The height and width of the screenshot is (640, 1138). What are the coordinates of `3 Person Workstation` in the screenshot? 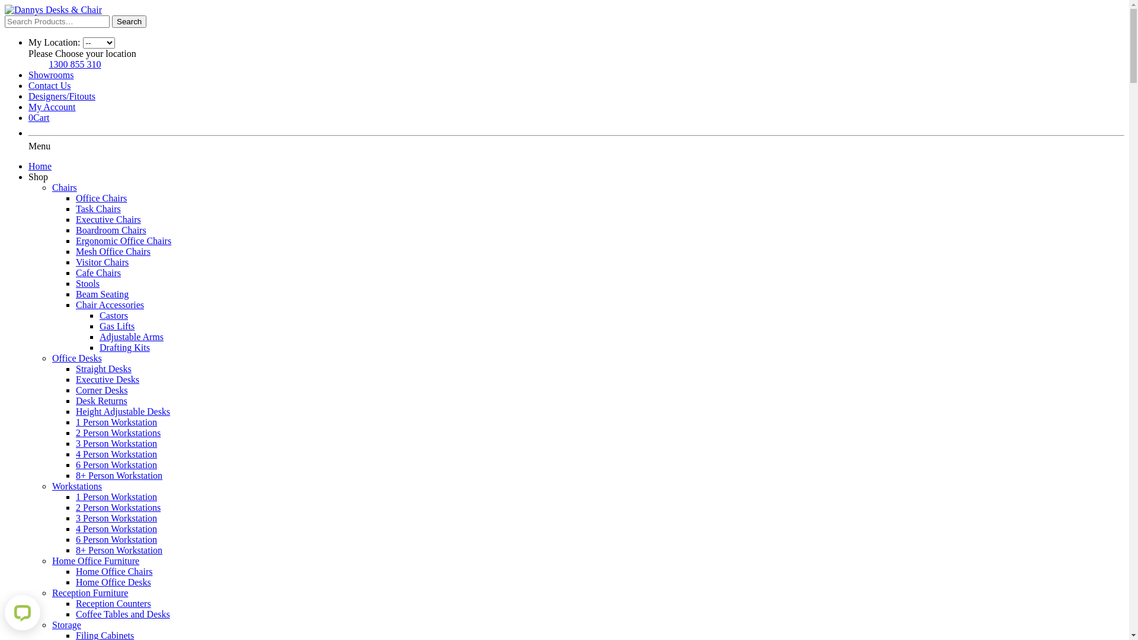 It's located at (116, 518).